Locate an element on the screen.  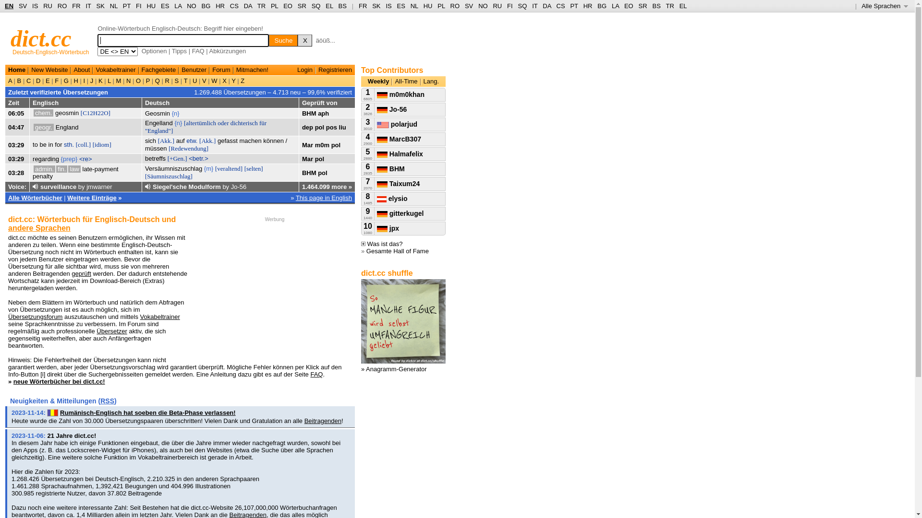
BHM is located at coordinates (309, 113).